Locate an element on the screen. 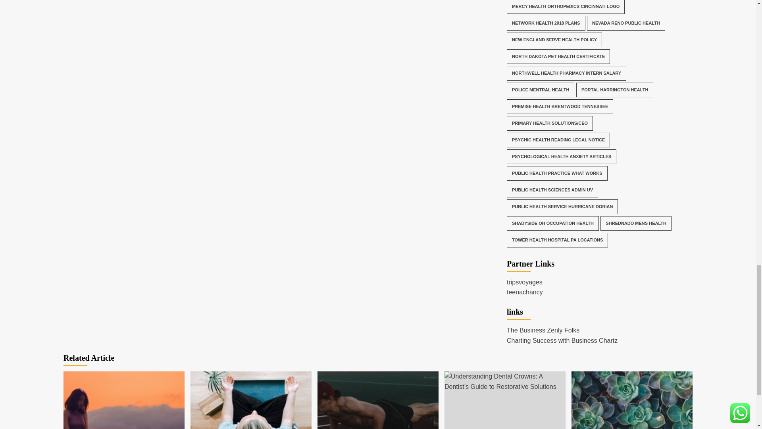 The height and width of the screenshot is (429, 762). 3 Tax Lessons Learned From The Pandemic is located at coordinates (124, 400).